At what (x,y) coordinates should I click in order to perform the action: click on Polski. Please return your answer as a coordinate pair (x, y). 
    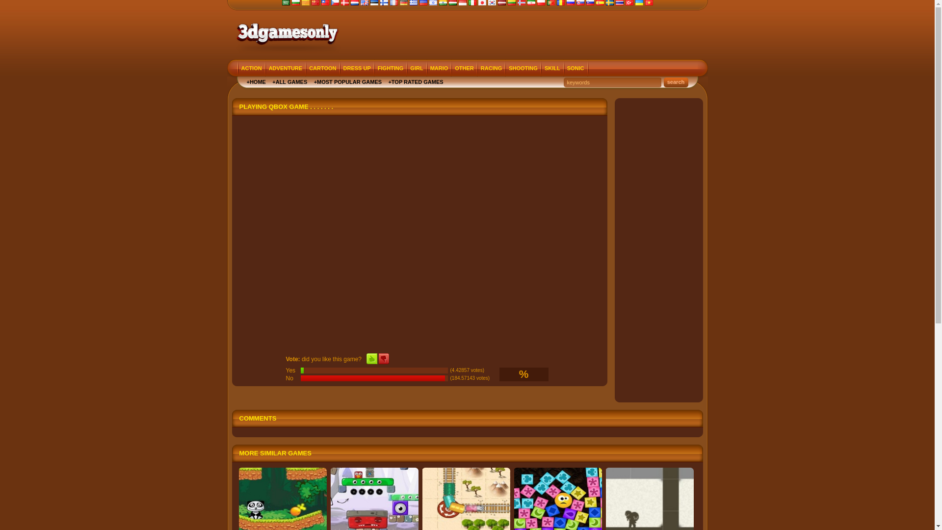
    Looking at the image, I should click on (541, 3).